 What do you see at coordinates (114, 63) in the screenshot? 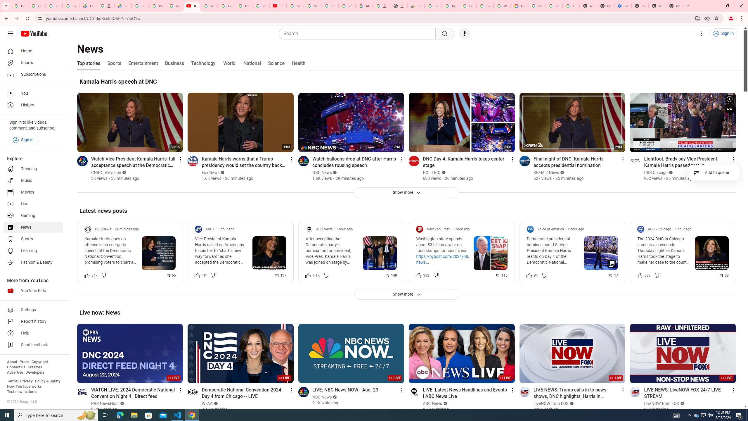
I see `Sports` at bounding box center [114, 63].